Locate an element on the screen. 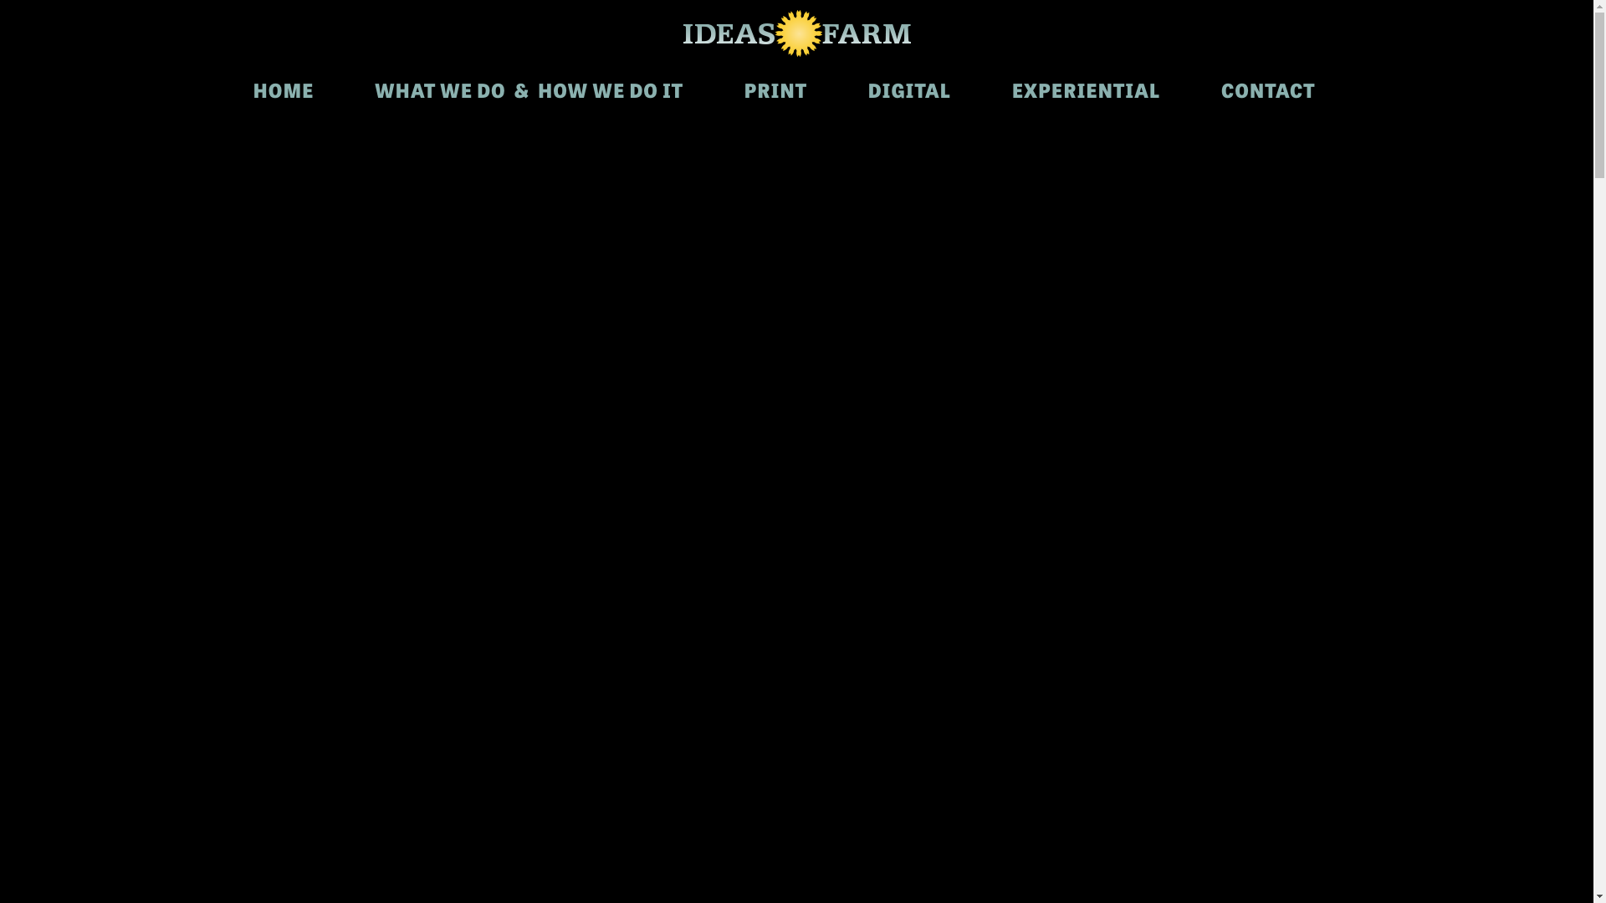  WHAT WE DO  &  HOW WE DO IT is located at coordinates (529, 89).